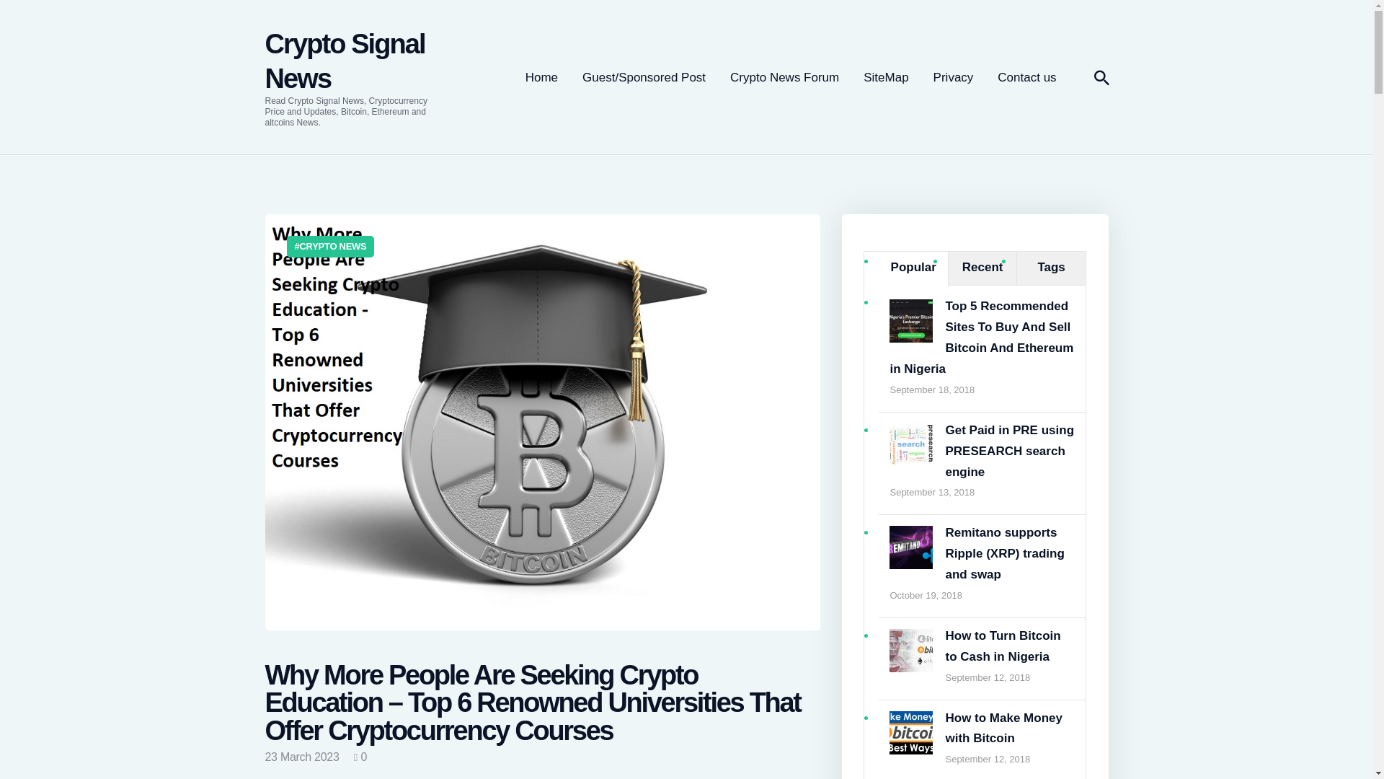 The image size is (1384, 779). What do you see at coordinates (1026, 78) in the screenshot?
I see `Contact us` at bounding box center [1026, 78].